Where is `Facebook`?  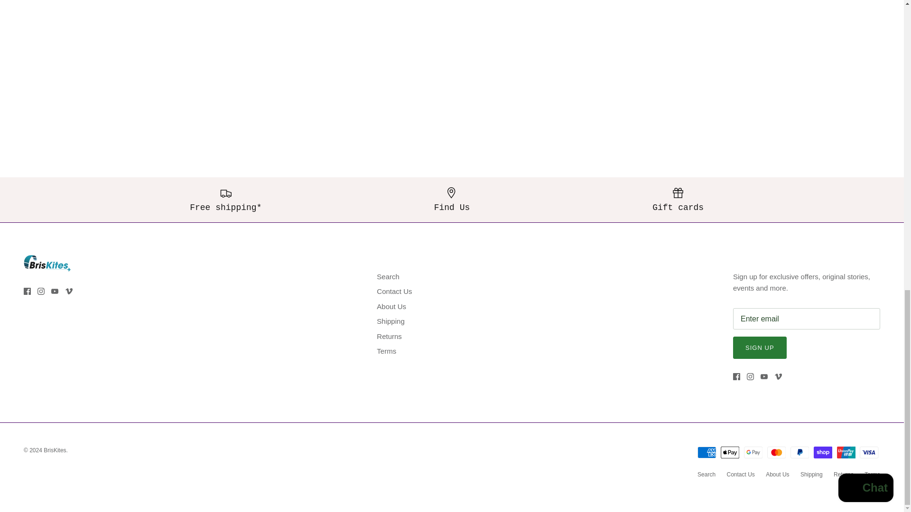
Facebook is located at coordinates (27, 291).